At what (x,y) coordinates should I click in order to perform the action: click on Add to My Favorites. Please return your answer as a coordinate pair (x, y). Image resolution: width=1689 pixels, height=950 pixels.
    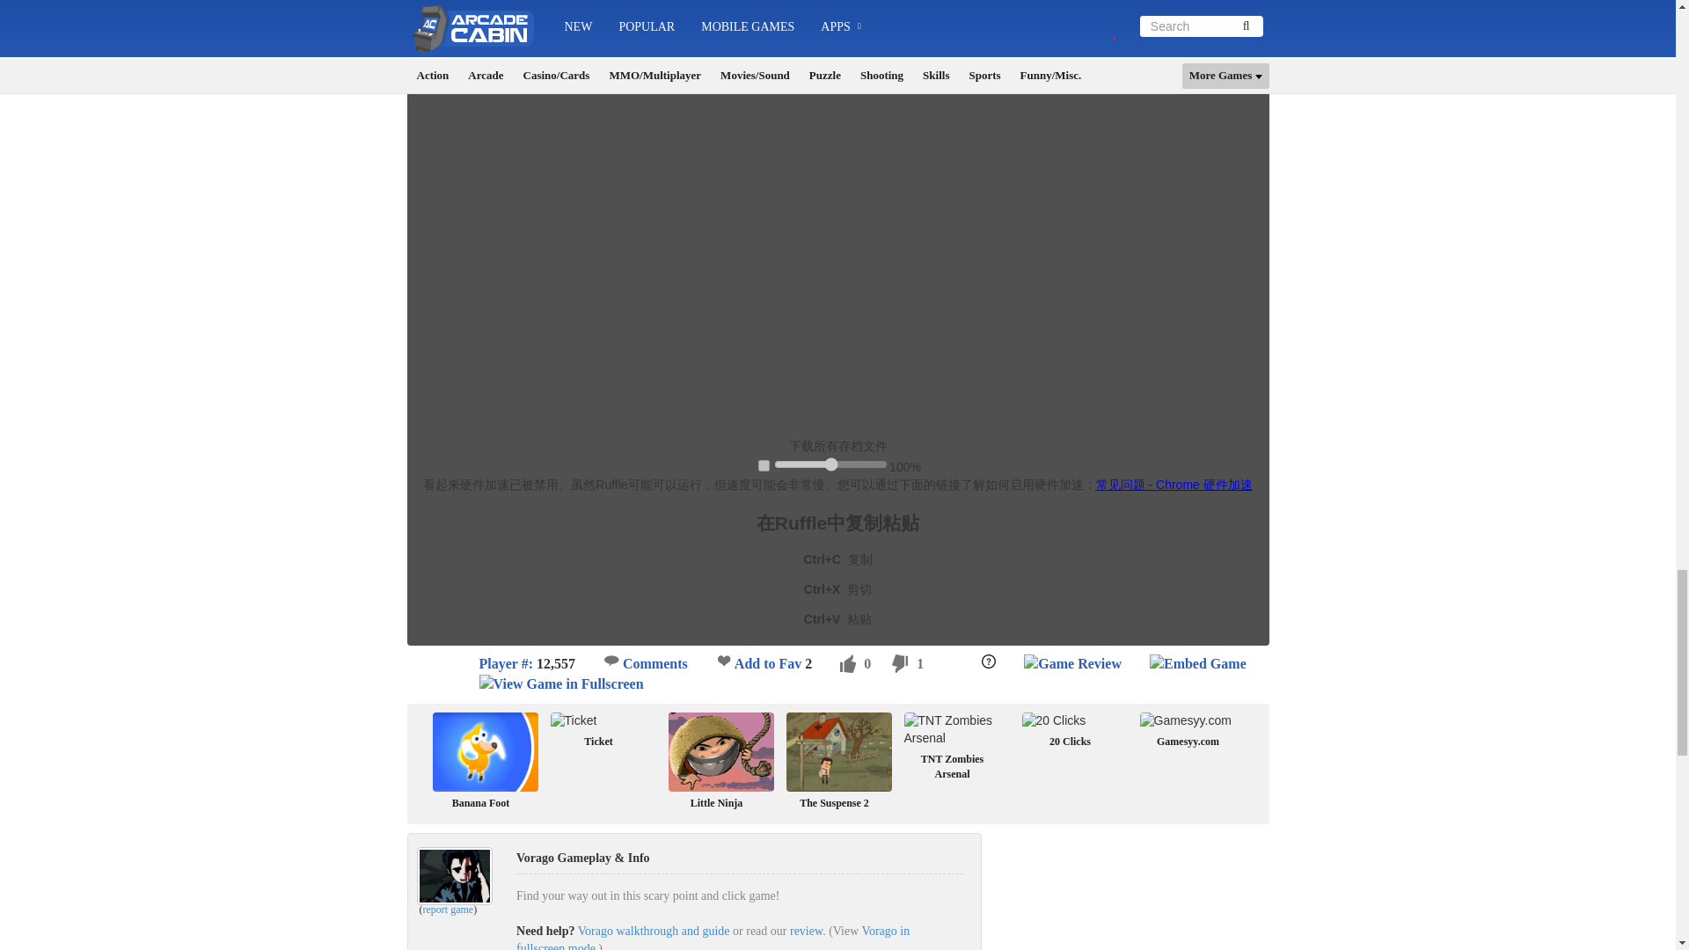
    Looking at the image, I should click on (723, 661).